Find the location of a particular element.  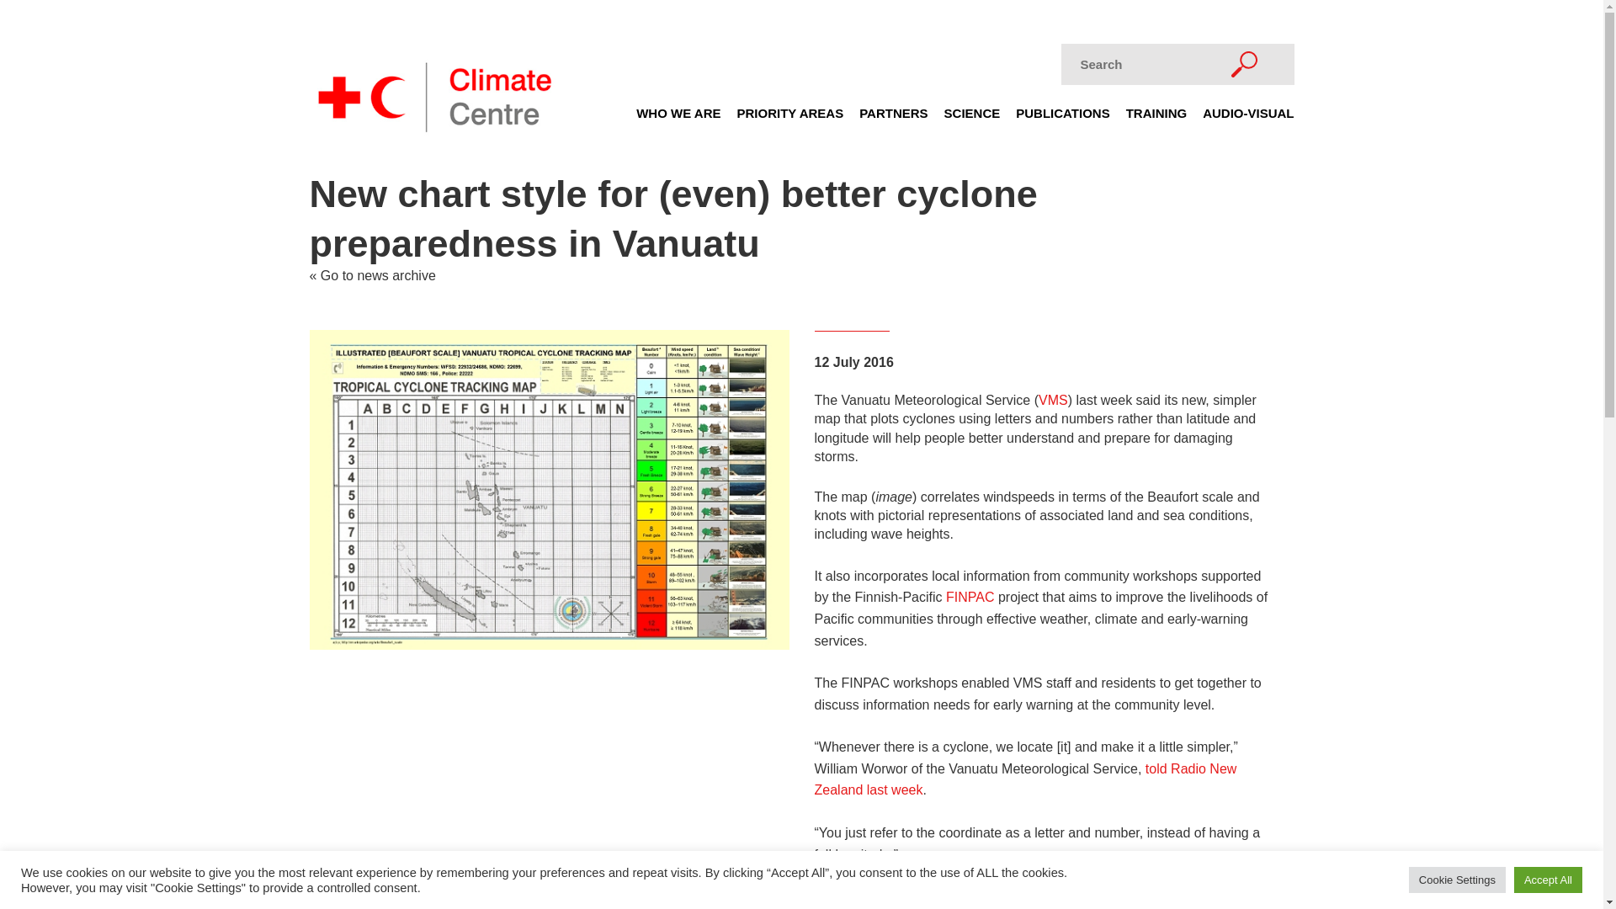

PUBLICATIONS is located at coordinates (1062, 118).